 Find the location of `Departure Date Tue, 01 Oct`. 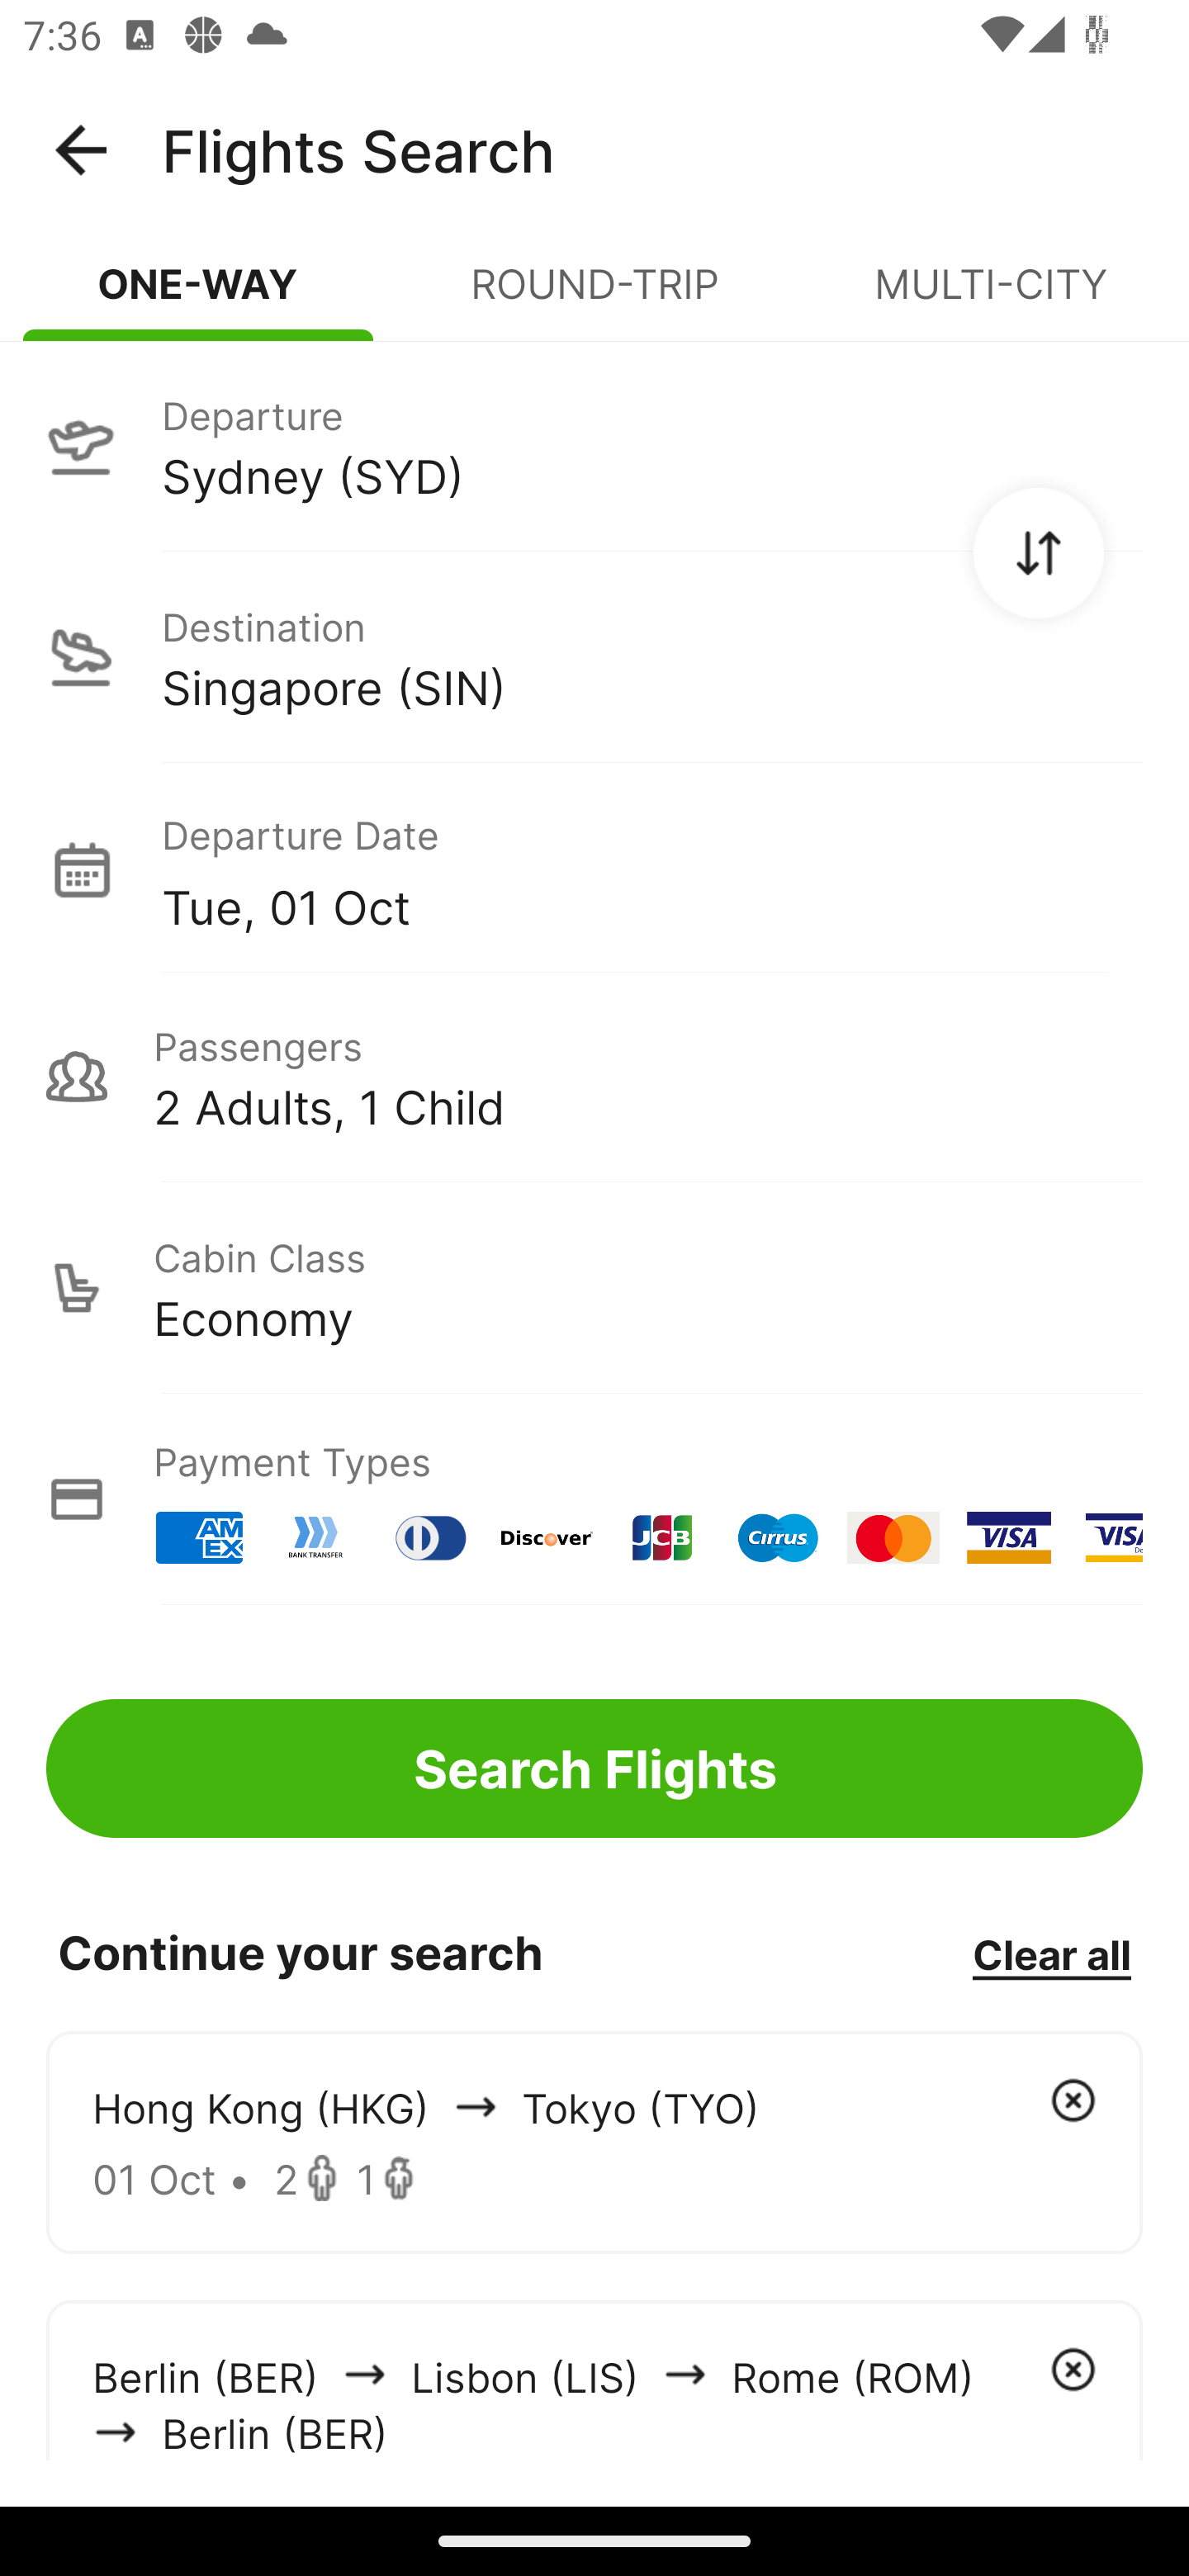

Departure Date Tue, 01 Oct is located at coordinates (651, 869).